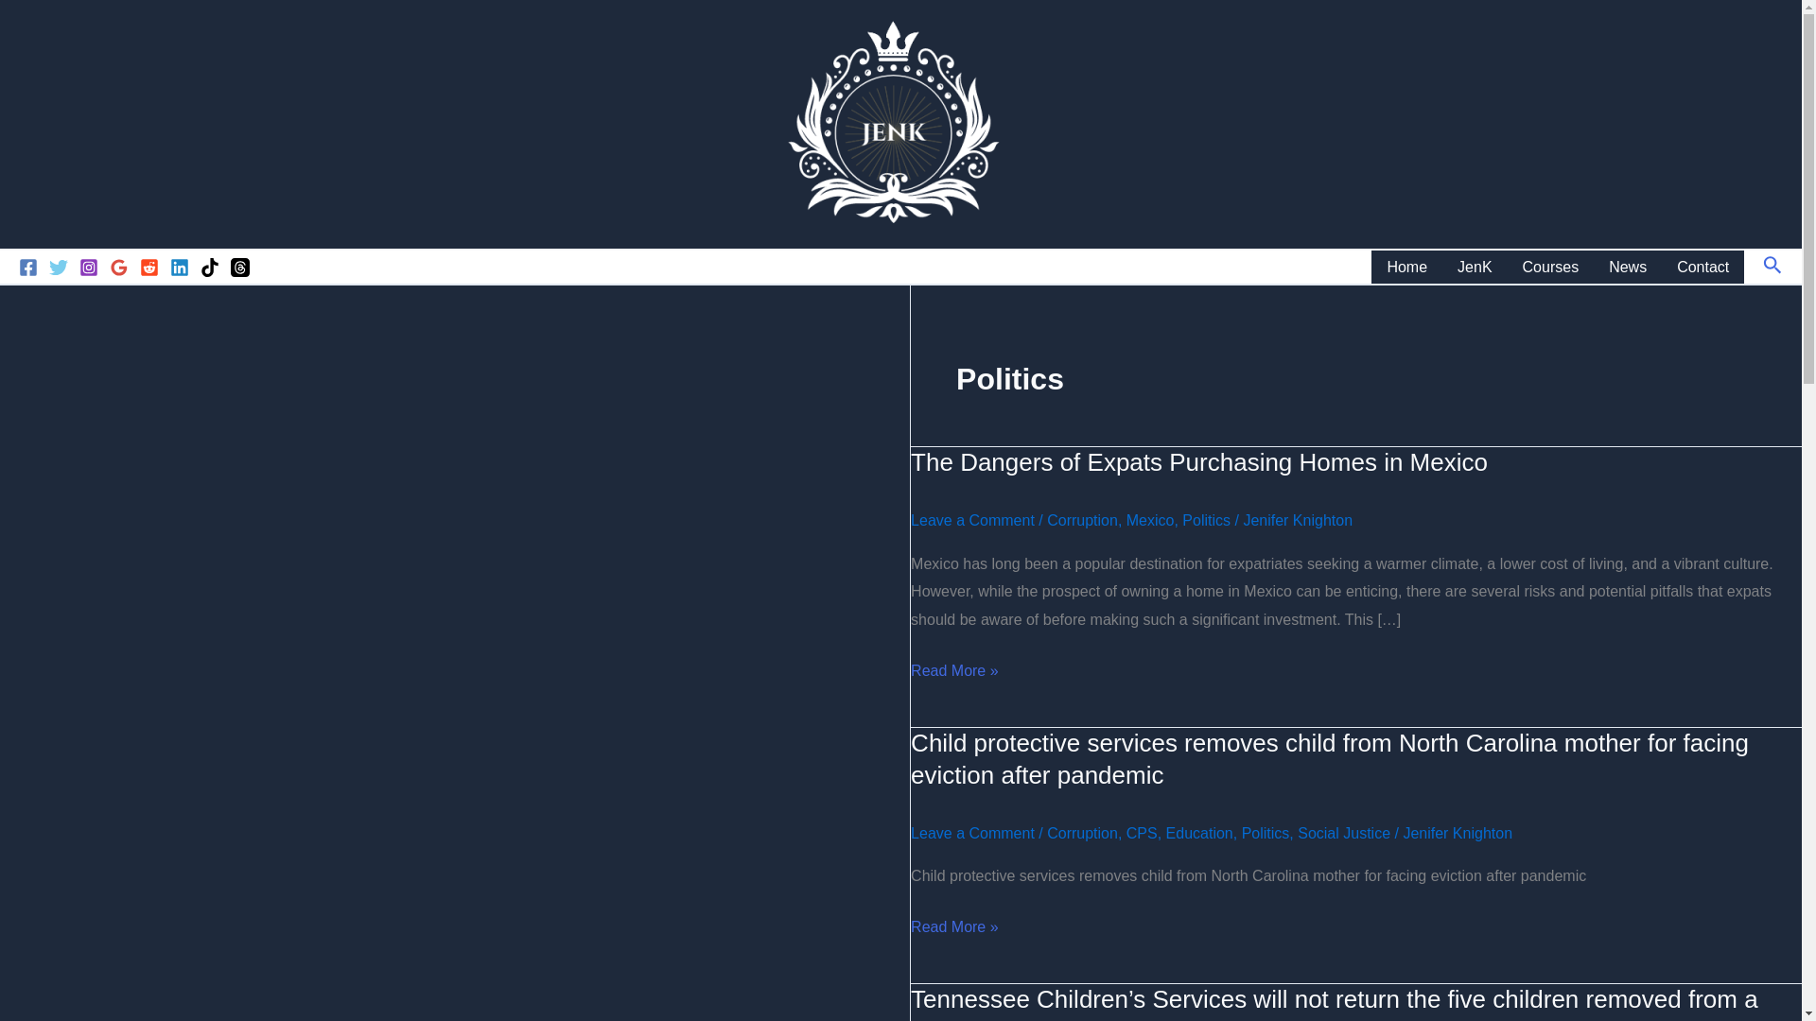  I want to click on Politics, so click(1206, 520).